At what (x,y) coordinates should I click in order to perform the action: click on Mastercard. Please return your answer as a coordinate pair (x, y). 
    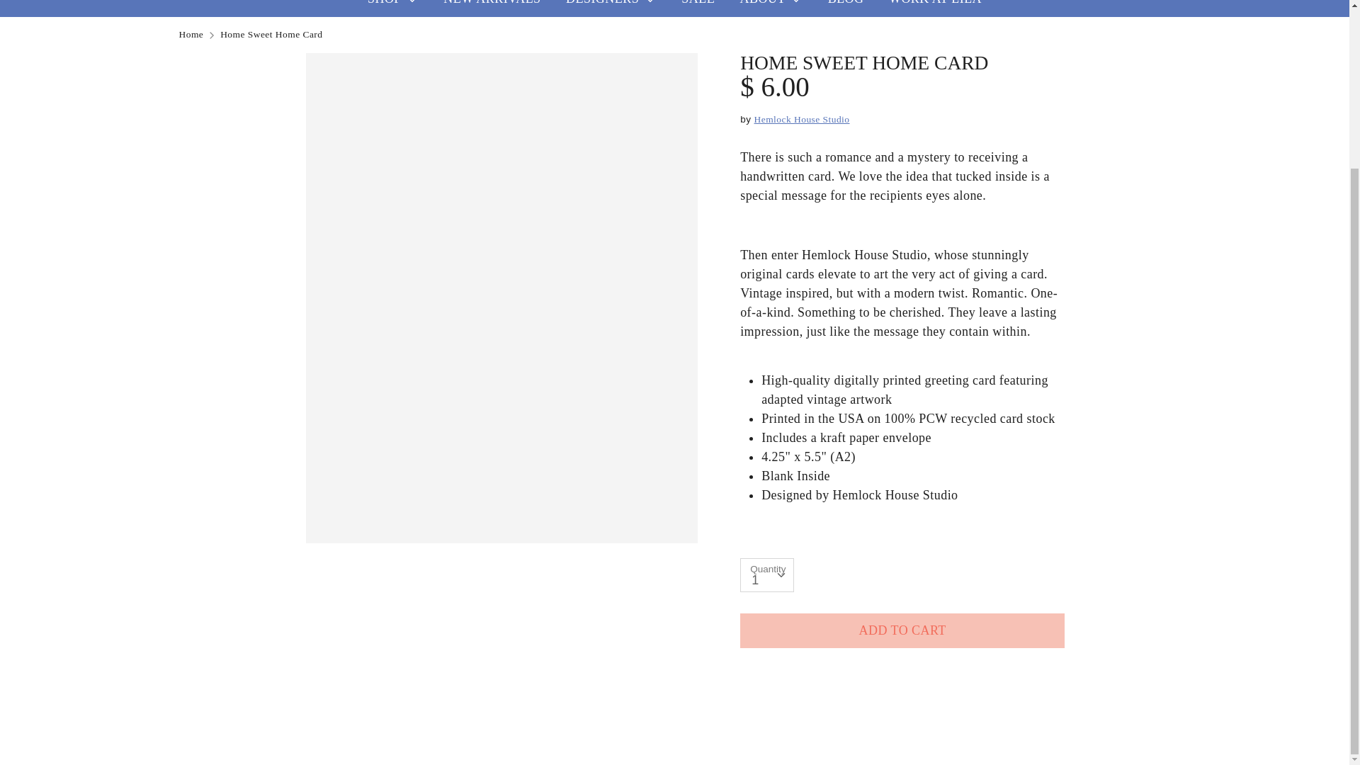
    Looking at the image, I should click on (1026, 511).